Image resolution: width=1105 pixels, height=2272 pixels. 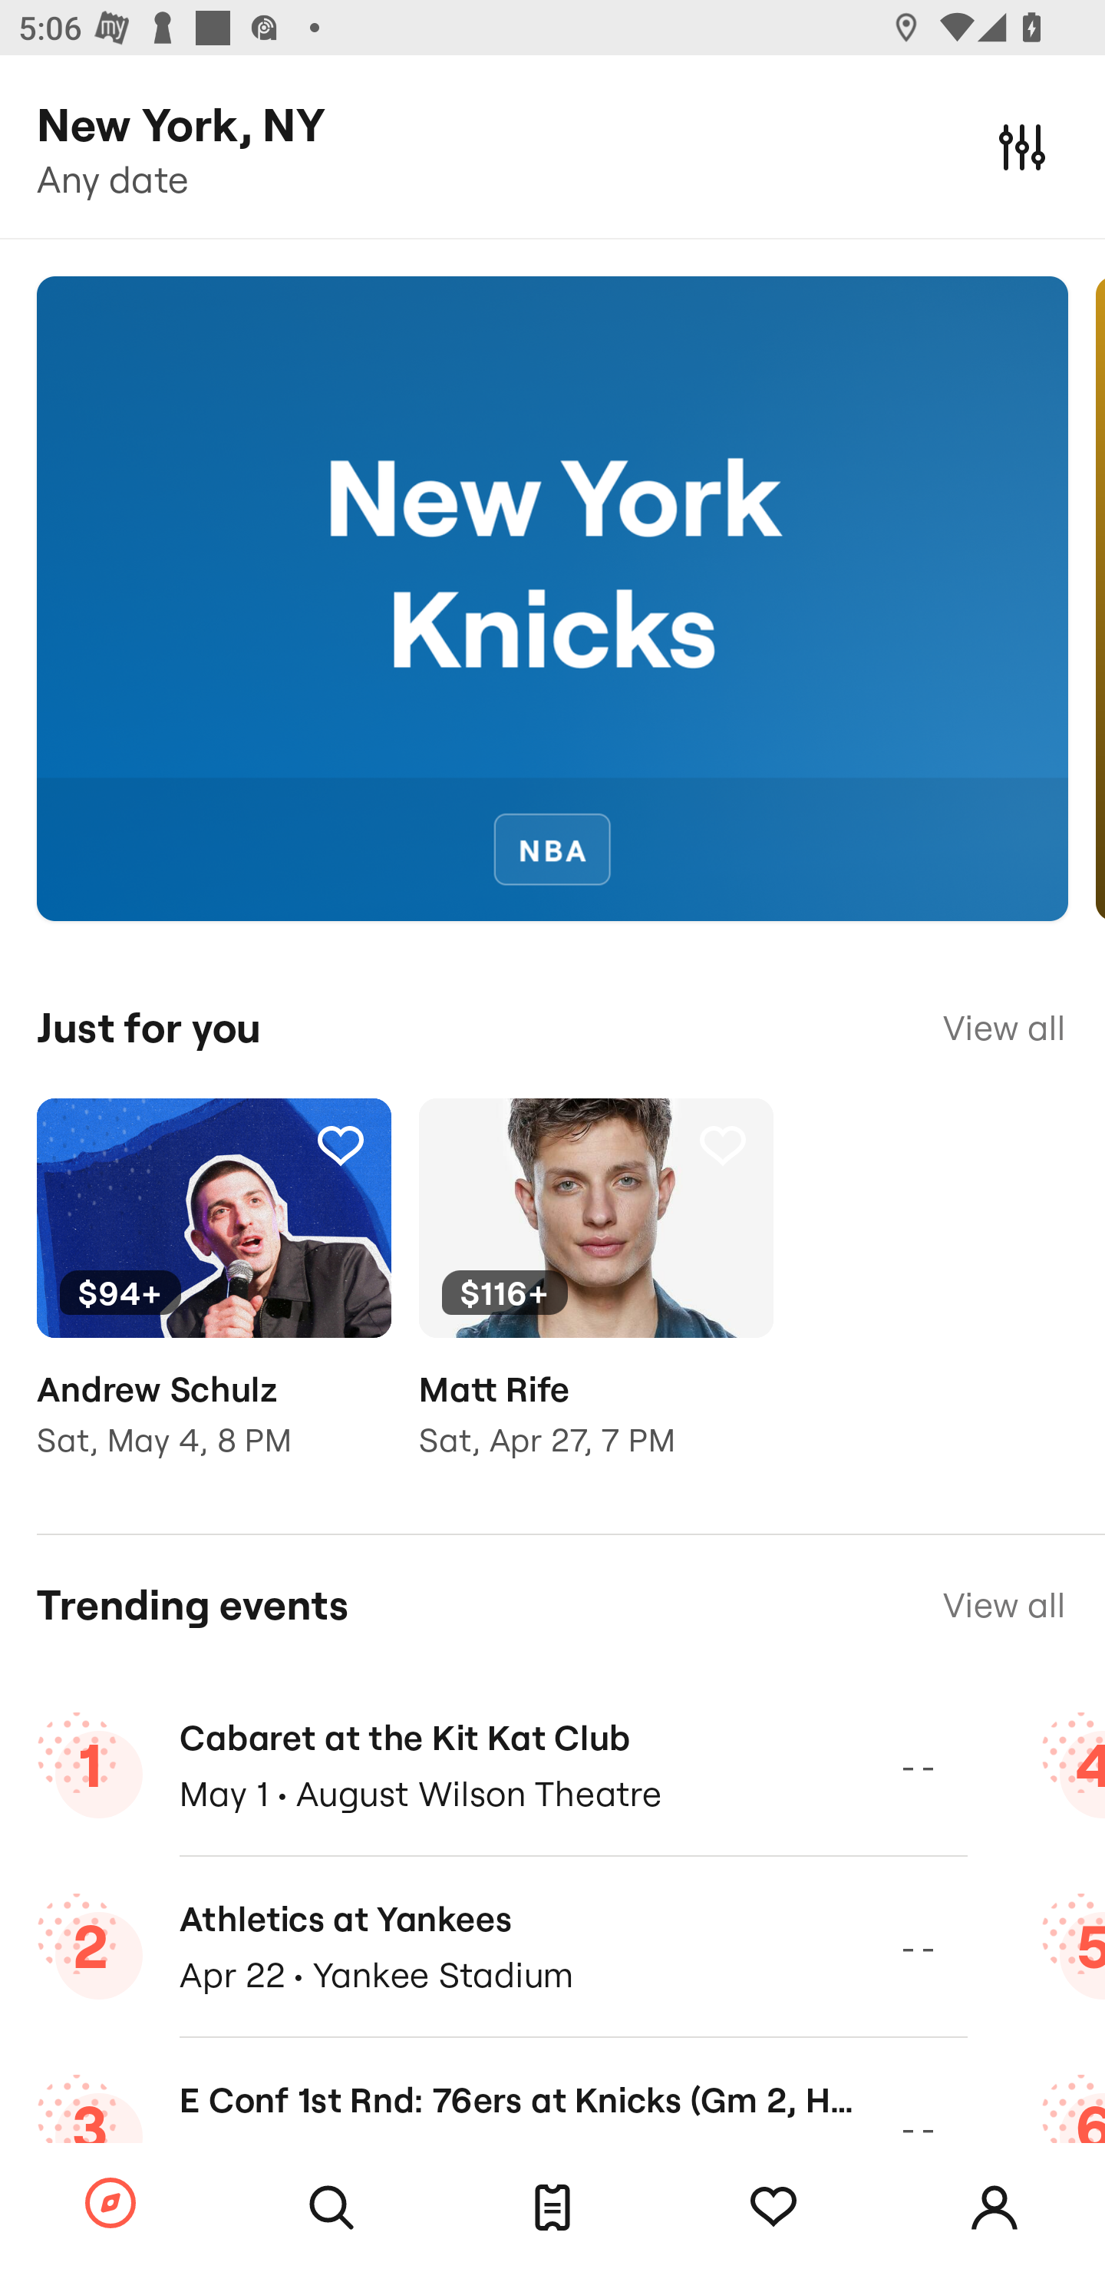 What do you see at coordinates (995, 2208) in the screenshot?
I see `Account` at bounding box center [995, 2208].